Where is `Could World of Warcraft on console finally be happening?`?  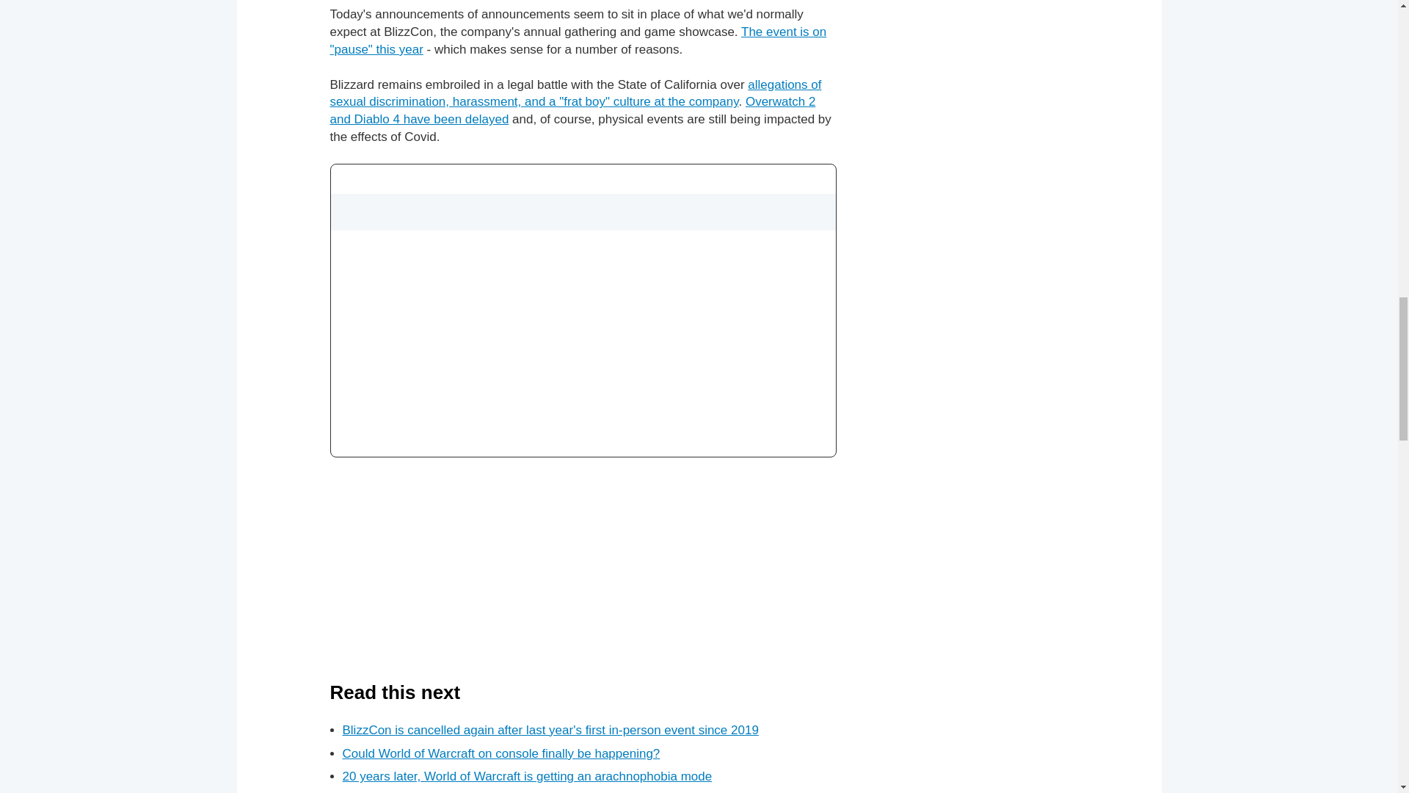 Could World of Warcraft on console finally be happening? is located at coordinates (500, 753).